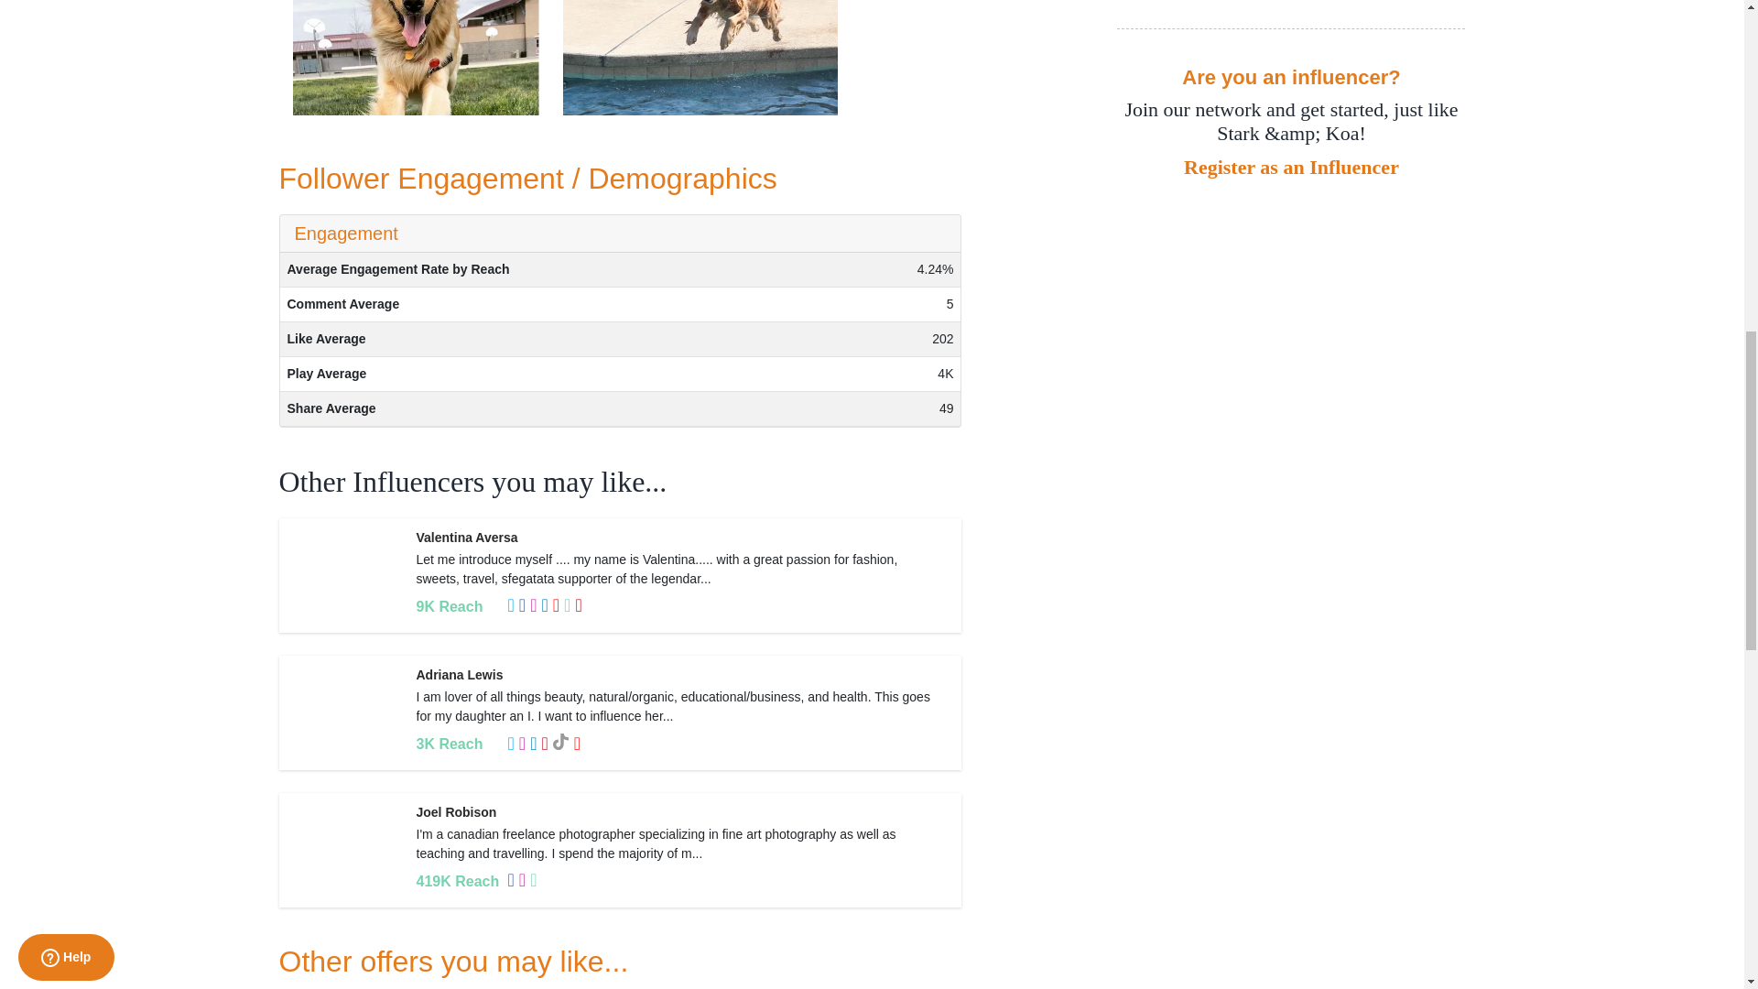 This screenshot has height=989, width=1758. I want to click on Valentina Aversa, so click(465, 537).